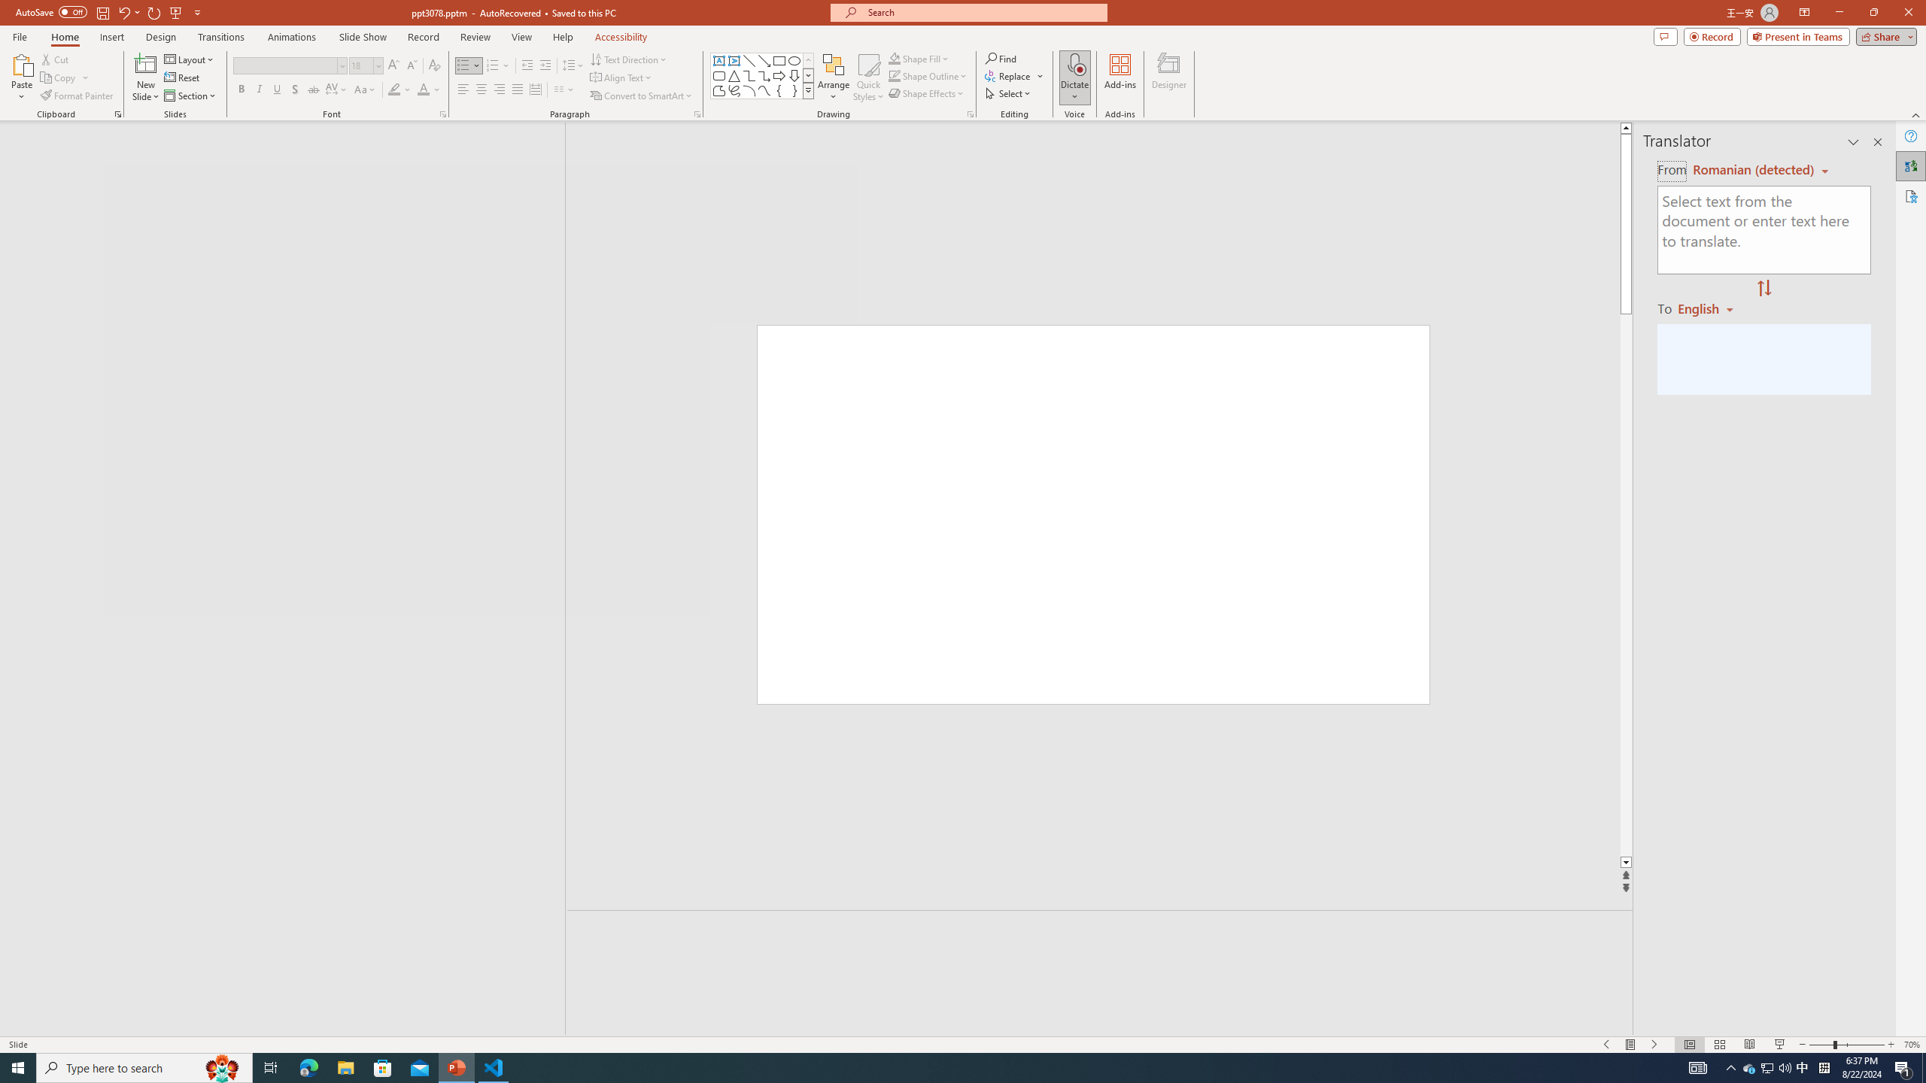 The image size is (1926, 1083). What do you see at coordinates (1911, 165) in the screenshot?
I see `Translator` at bounding box center [1911, 165].